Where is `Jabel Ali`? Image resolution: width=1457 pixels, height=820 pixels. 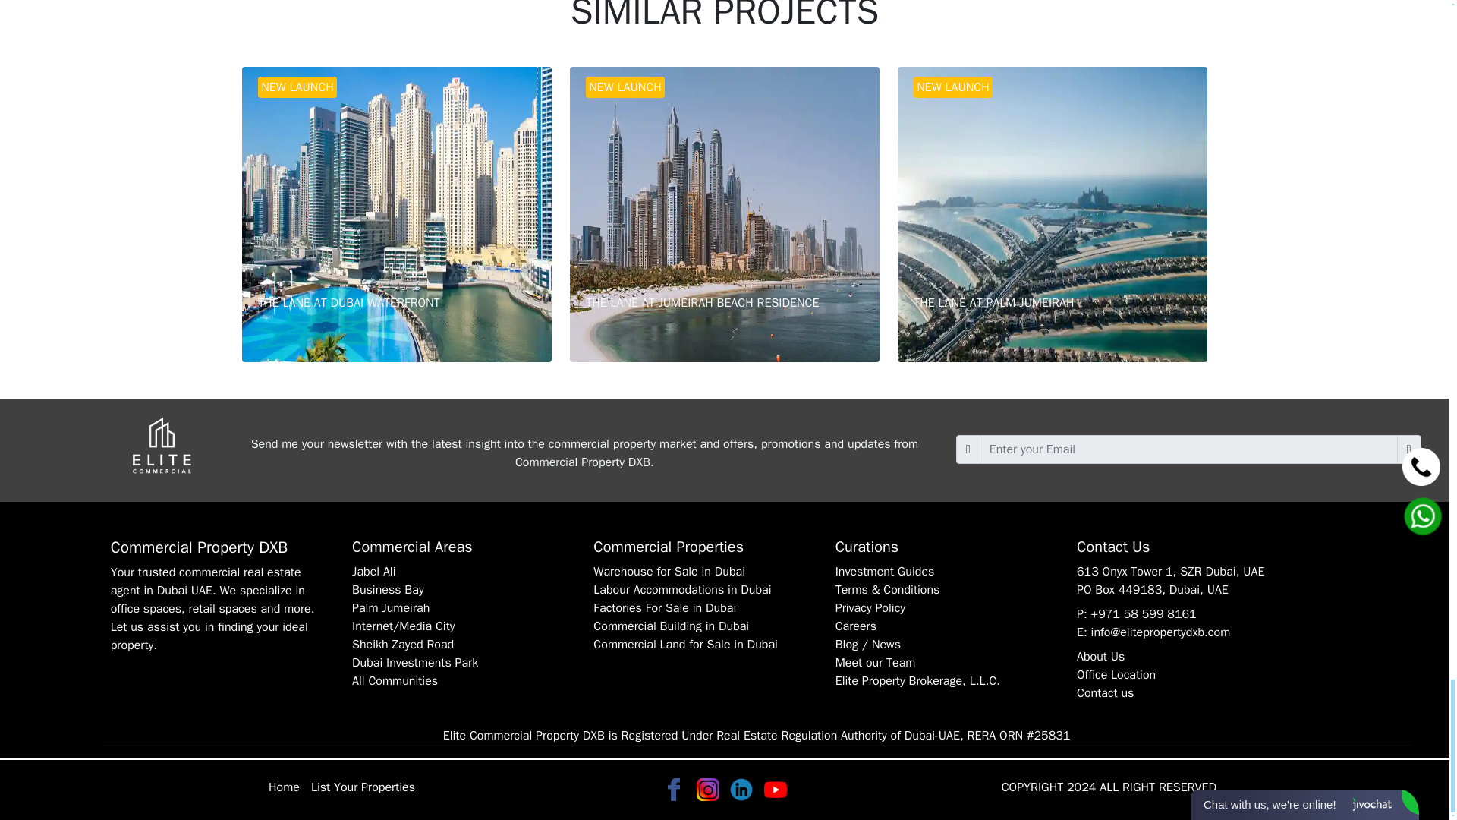 Jabel Ali is located at coordinates (374, 571).